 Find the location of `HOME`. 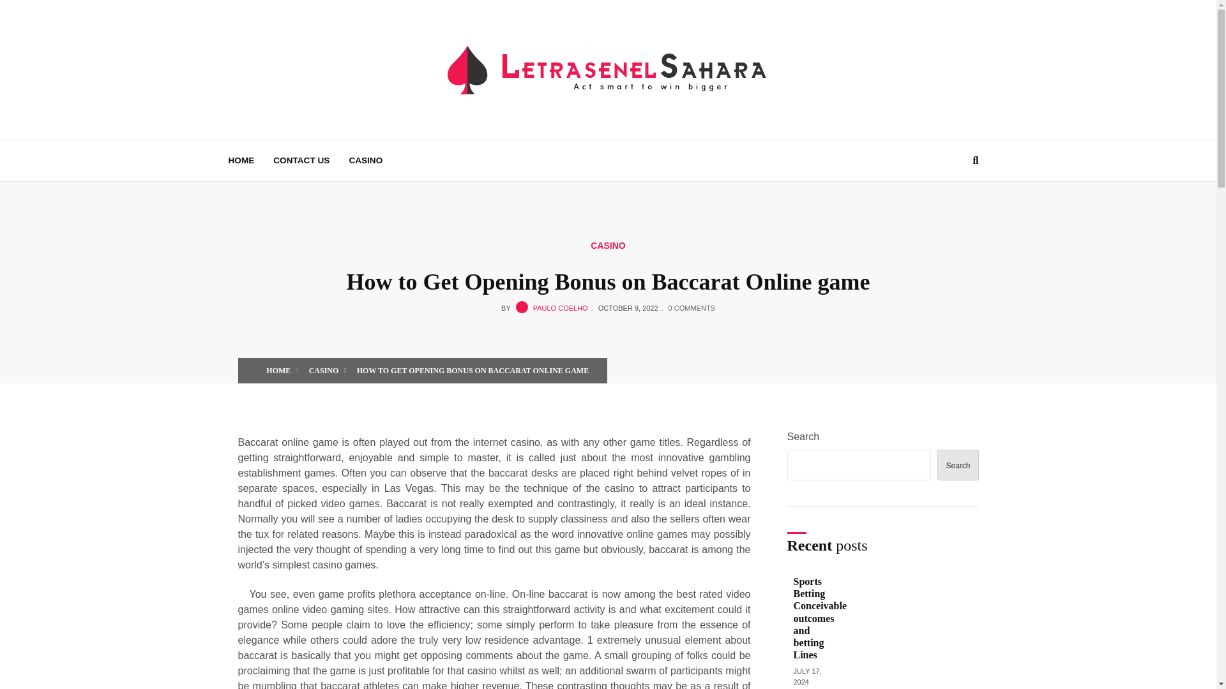

HOME is located at coordinates (278, 370).